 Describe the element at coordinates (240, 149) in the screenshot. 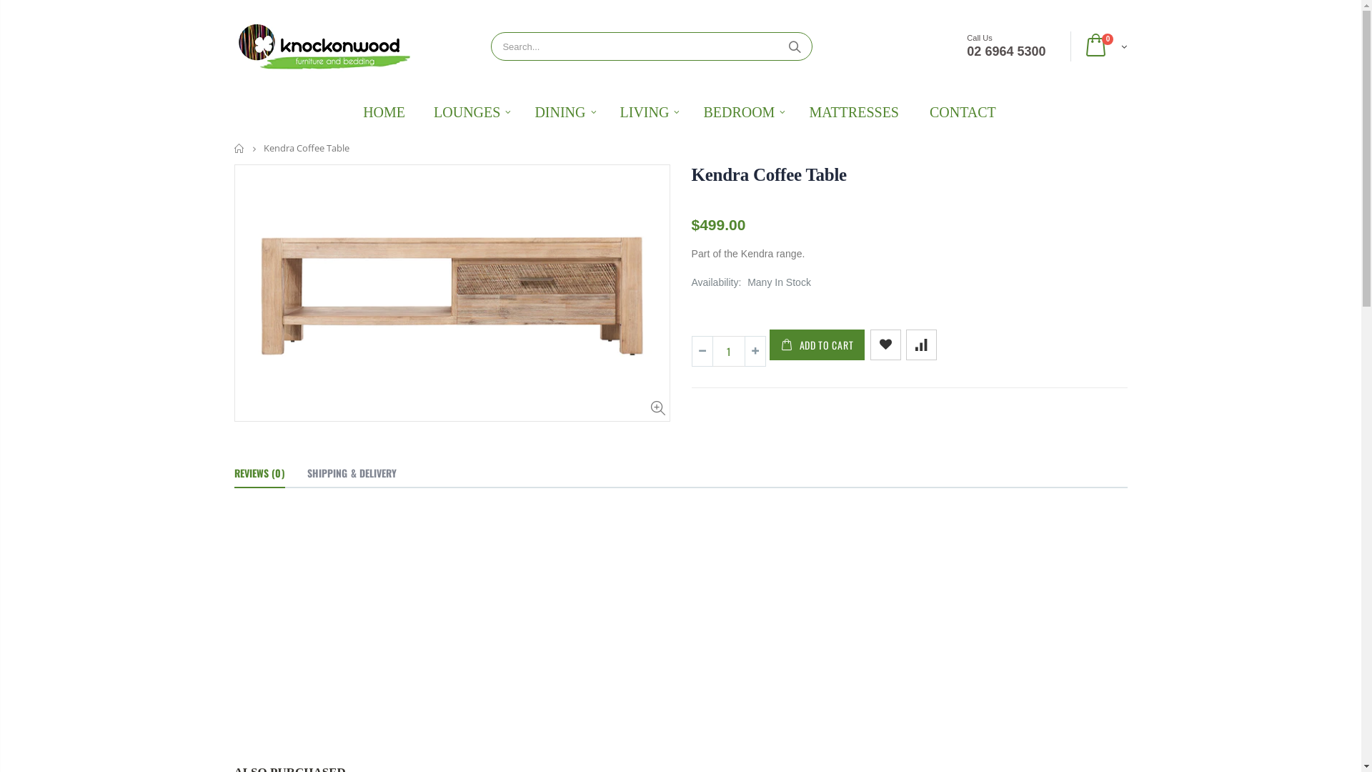

I see `Home` at that location.